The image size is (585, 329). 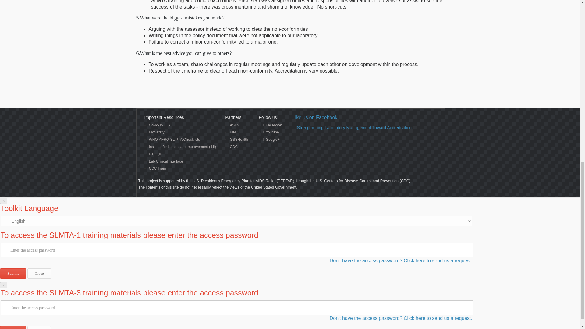 I want to click on Lab Clinical Interface, so click(x=182, y=161).